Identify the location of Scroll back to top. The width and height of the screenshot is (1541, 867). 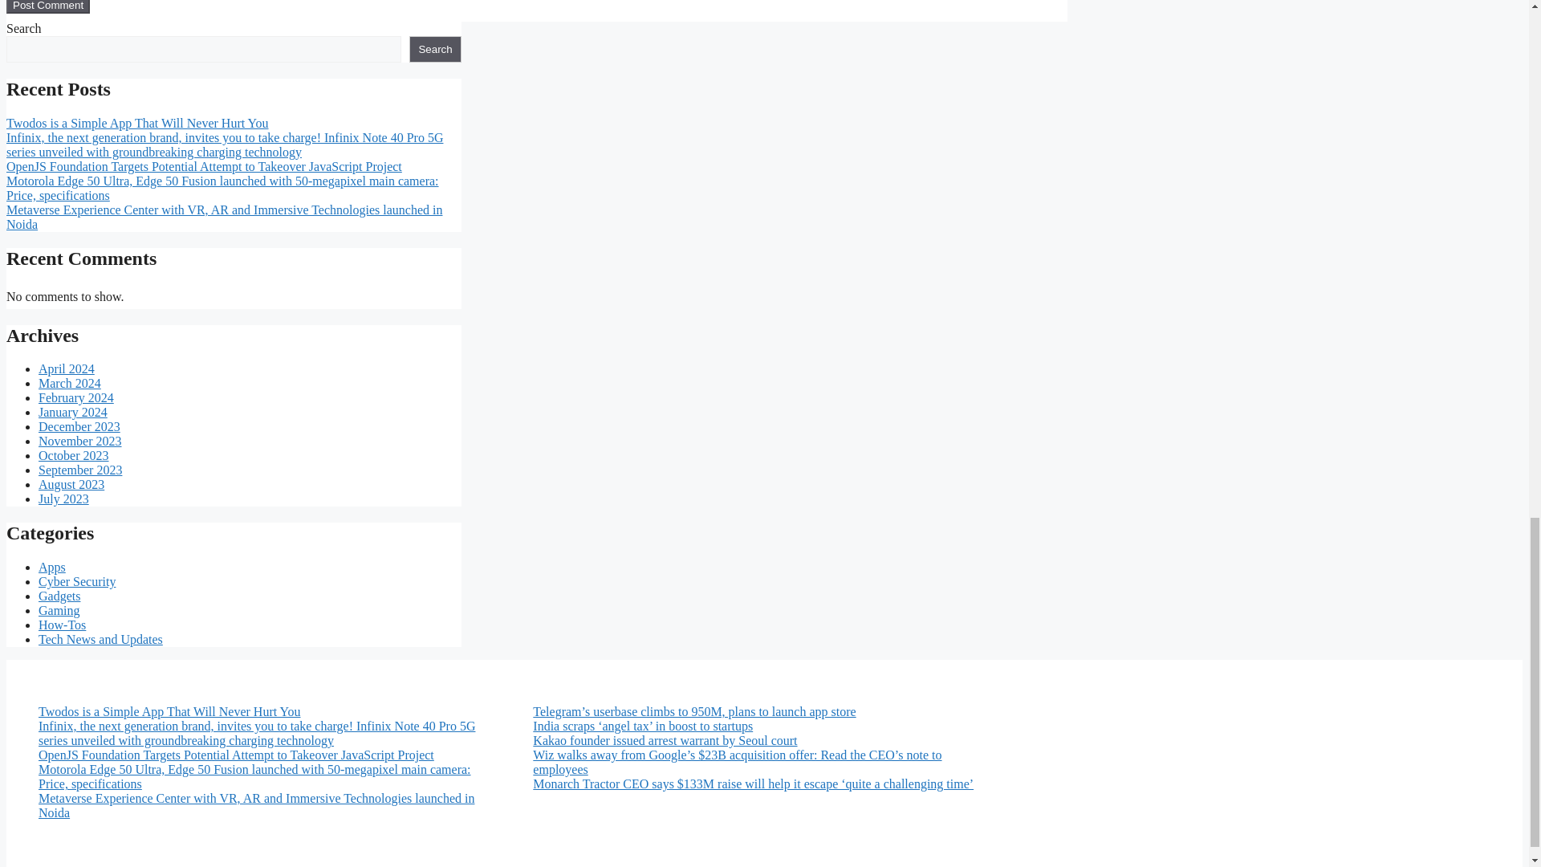
(1489, 294).